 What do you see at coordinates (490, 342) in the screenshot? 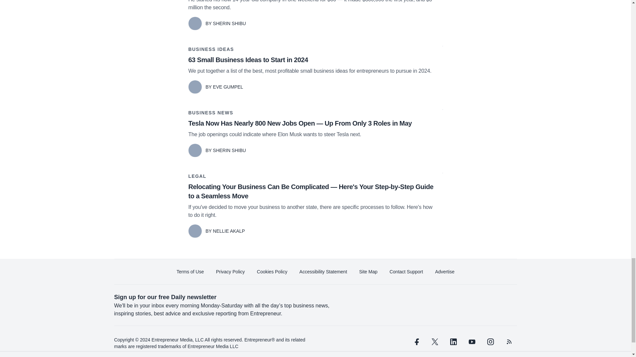
I see `instagram` at bounding box center [490, 342].